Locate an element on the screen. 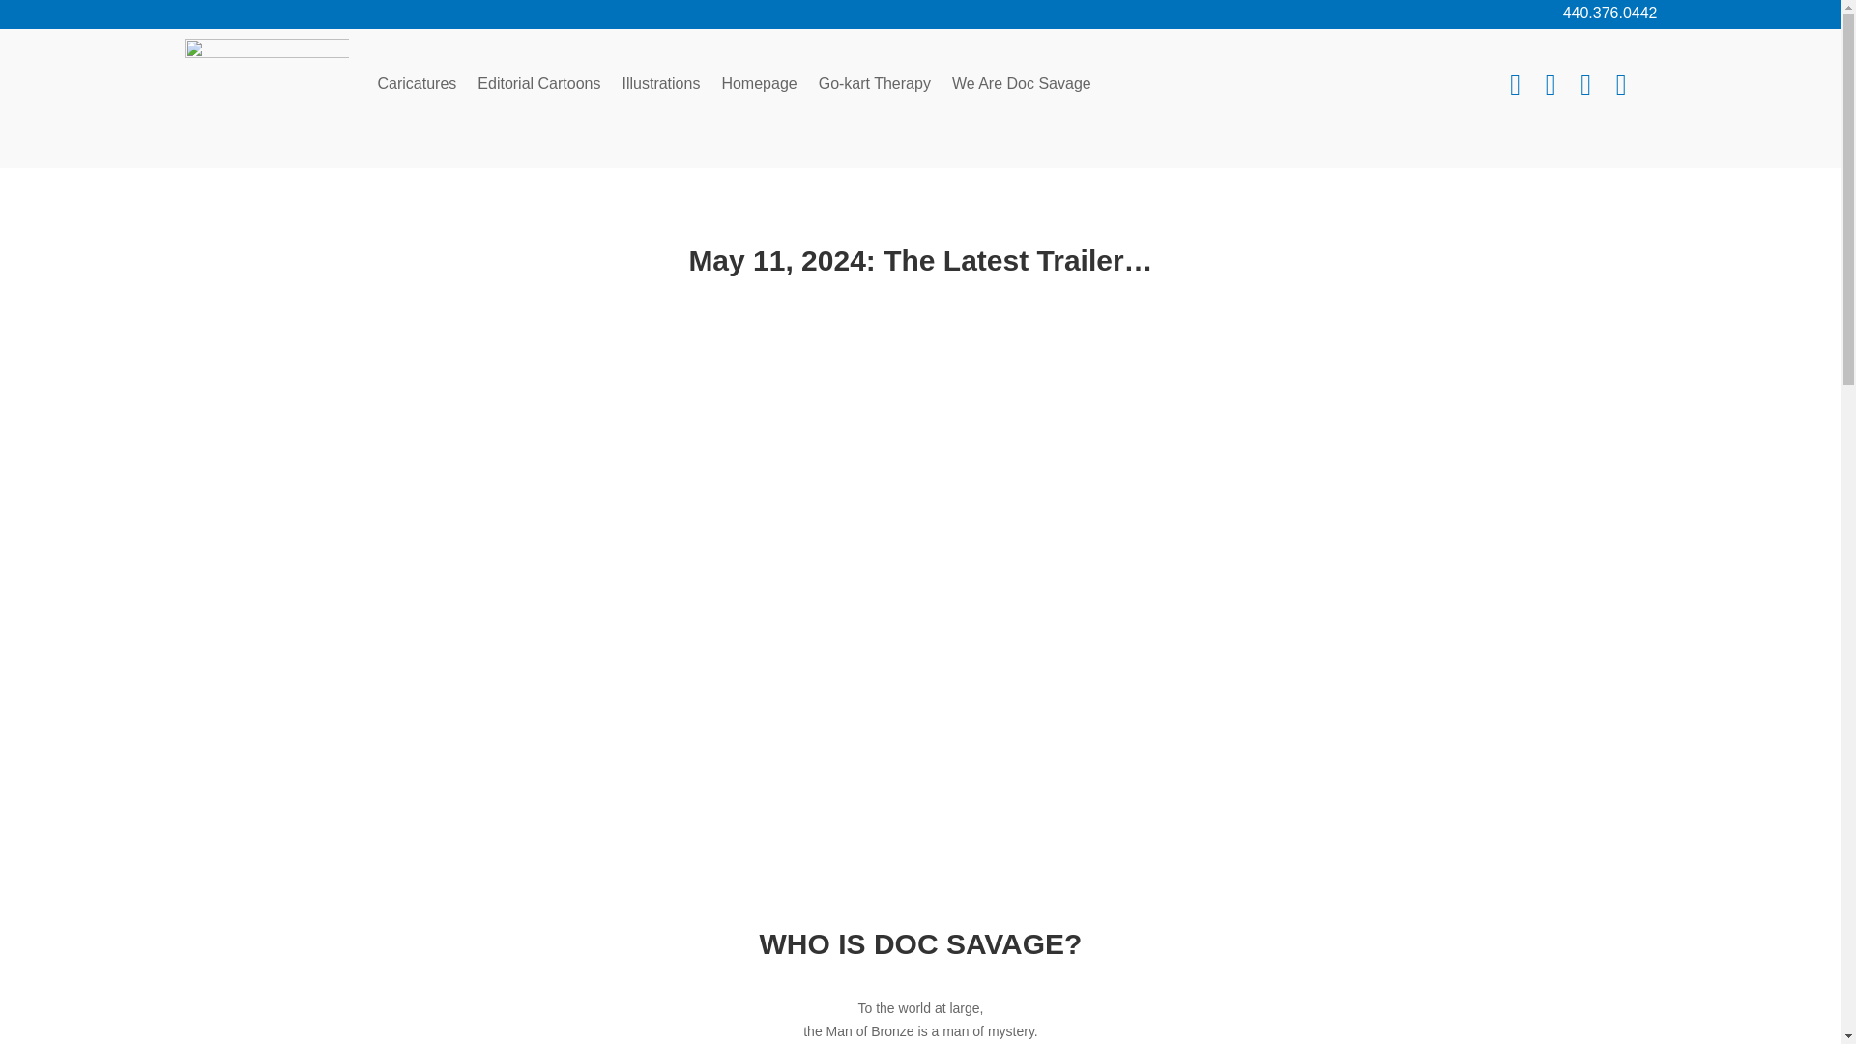 The image size is (1856, 1044). Homepage is located at coordinates (758, 83).